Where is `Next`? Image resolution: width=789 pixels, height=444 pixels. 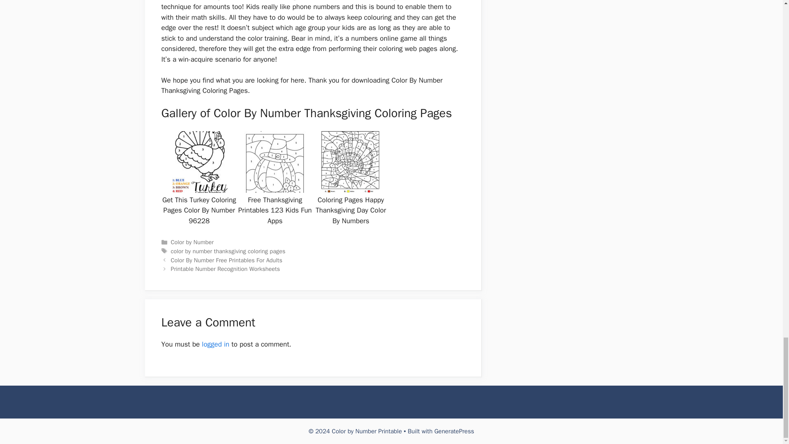 Next is located at coordinates (225, 269).